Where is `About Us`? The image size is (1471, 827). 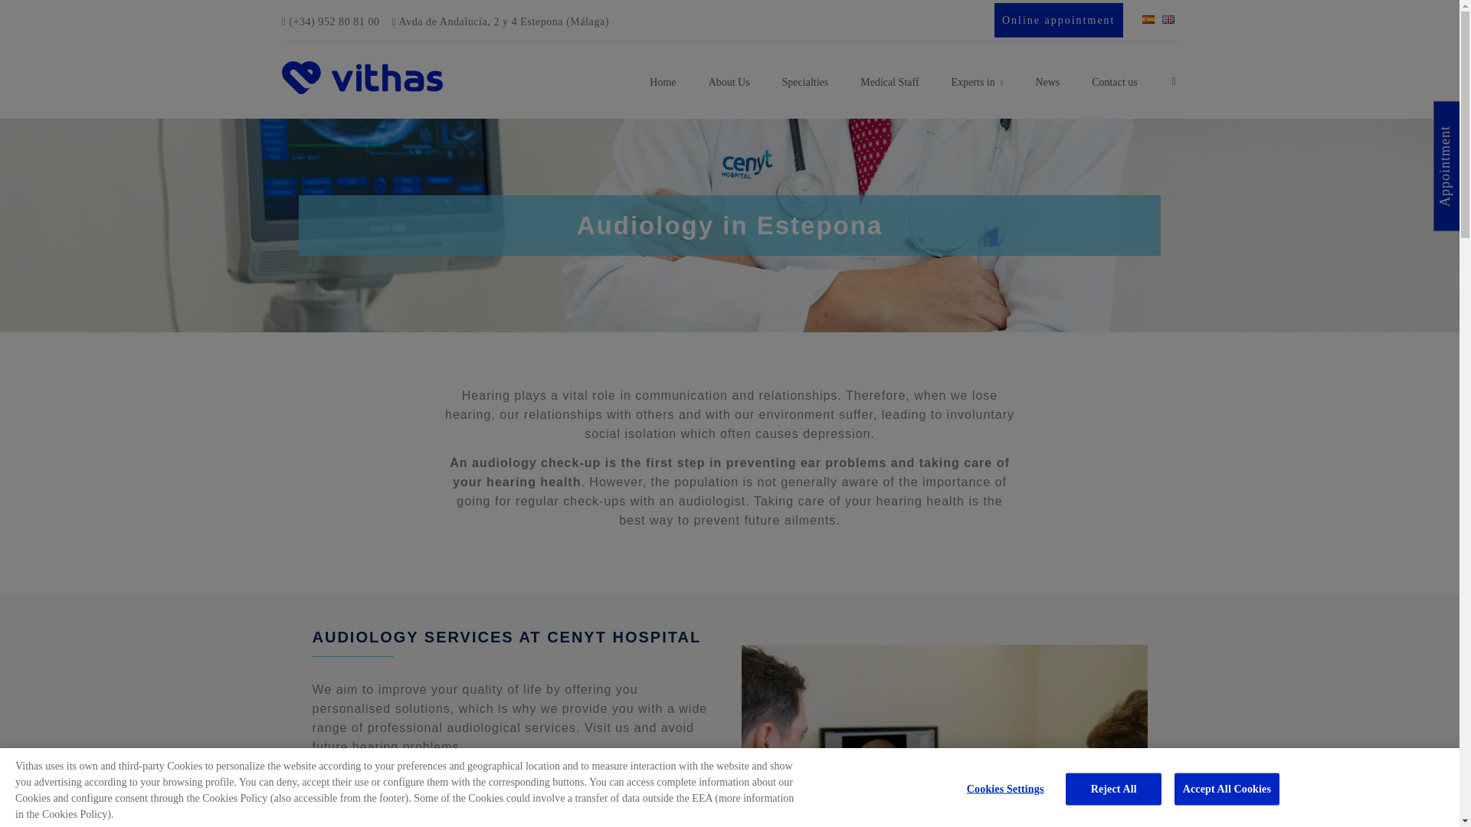
About Us is located at coordinates (729, 81).